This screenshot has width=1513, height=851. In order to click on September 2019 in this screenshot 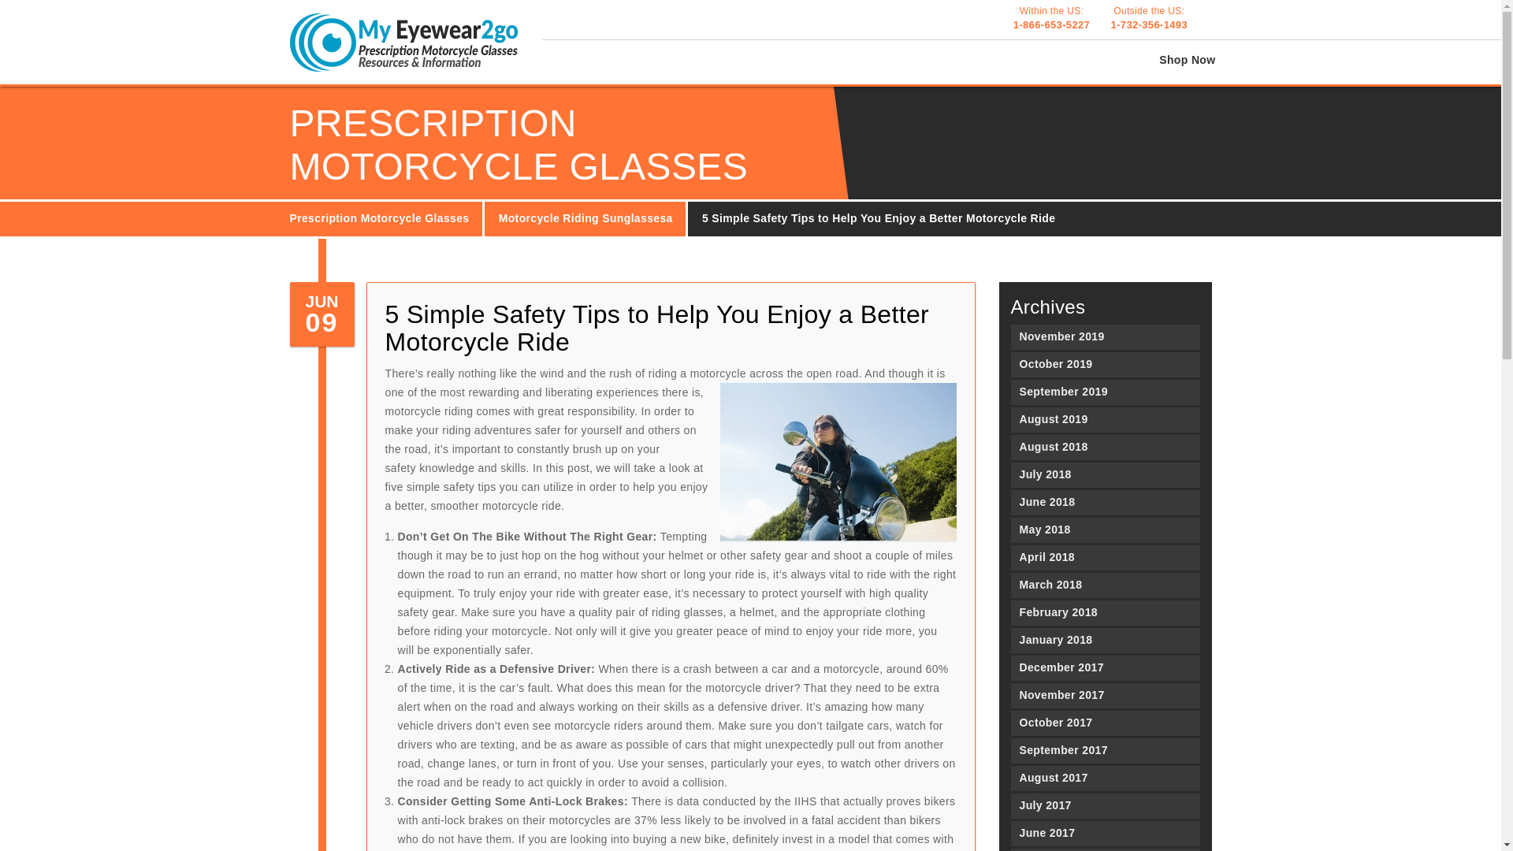, I will do `click(1105, 805)`.